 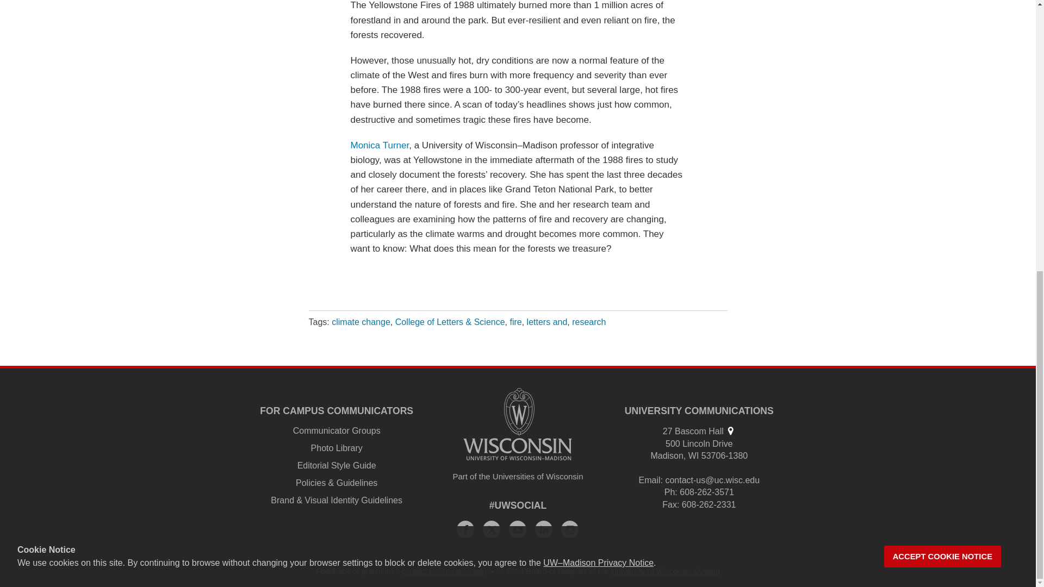 What do you see at coordinates (670, 492) in the screenshot?
I see `phone` at bounding box center [670, 492].